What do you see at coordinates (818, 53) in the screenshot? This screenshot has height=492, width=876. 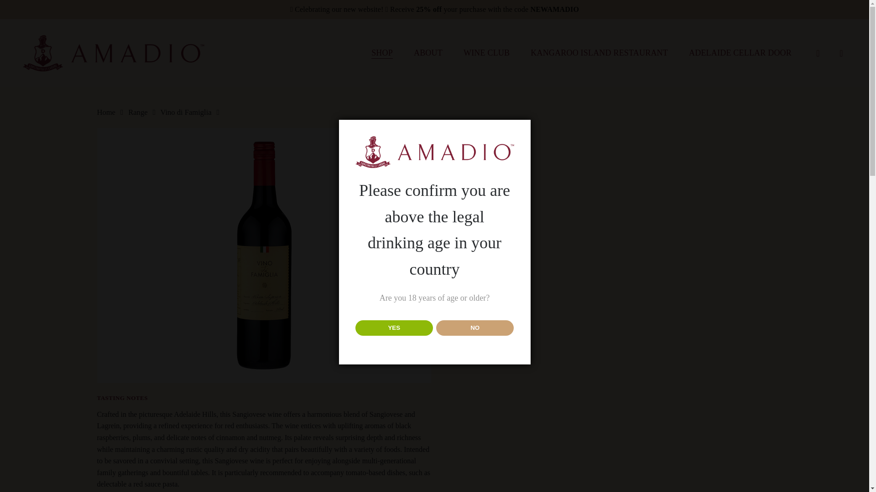 I see `search` at bounding box center [818, 53].